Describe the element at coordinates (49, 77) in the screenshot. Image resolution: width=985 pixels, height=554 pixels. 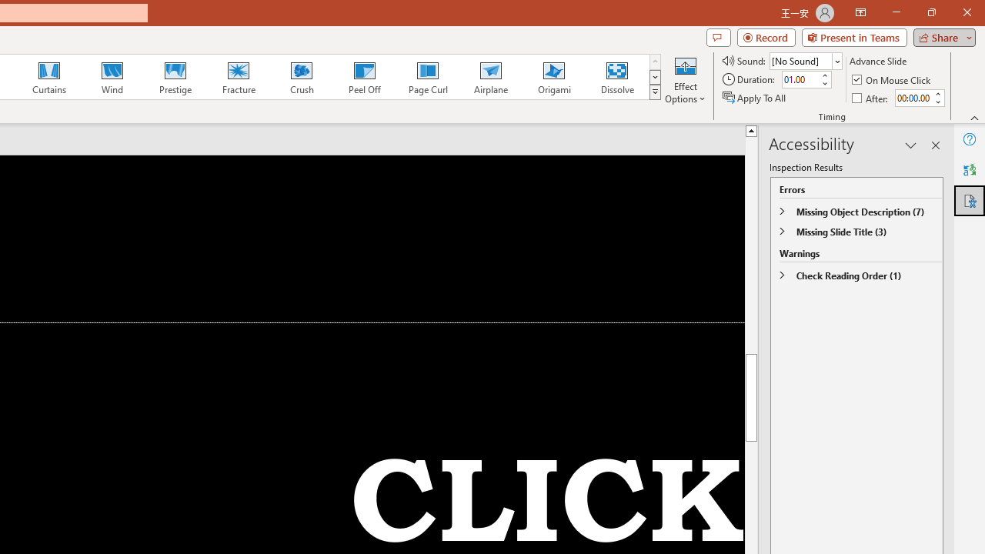
I see `Curtains` at that location.